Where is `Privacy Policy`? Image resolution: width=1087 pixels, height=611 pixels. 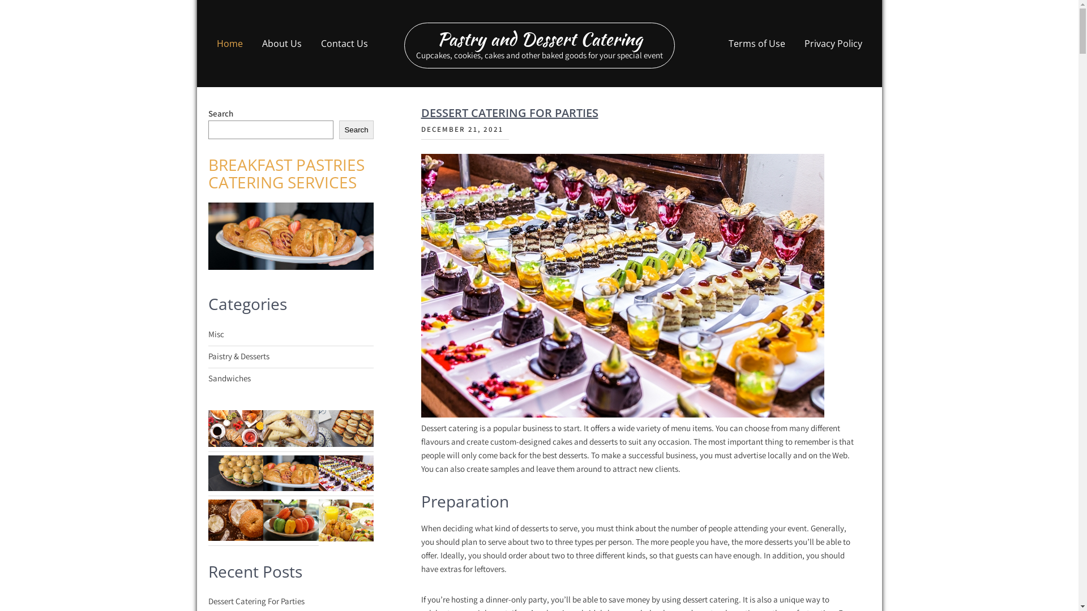 Privacy Policy is located at coordinates (833, 44).